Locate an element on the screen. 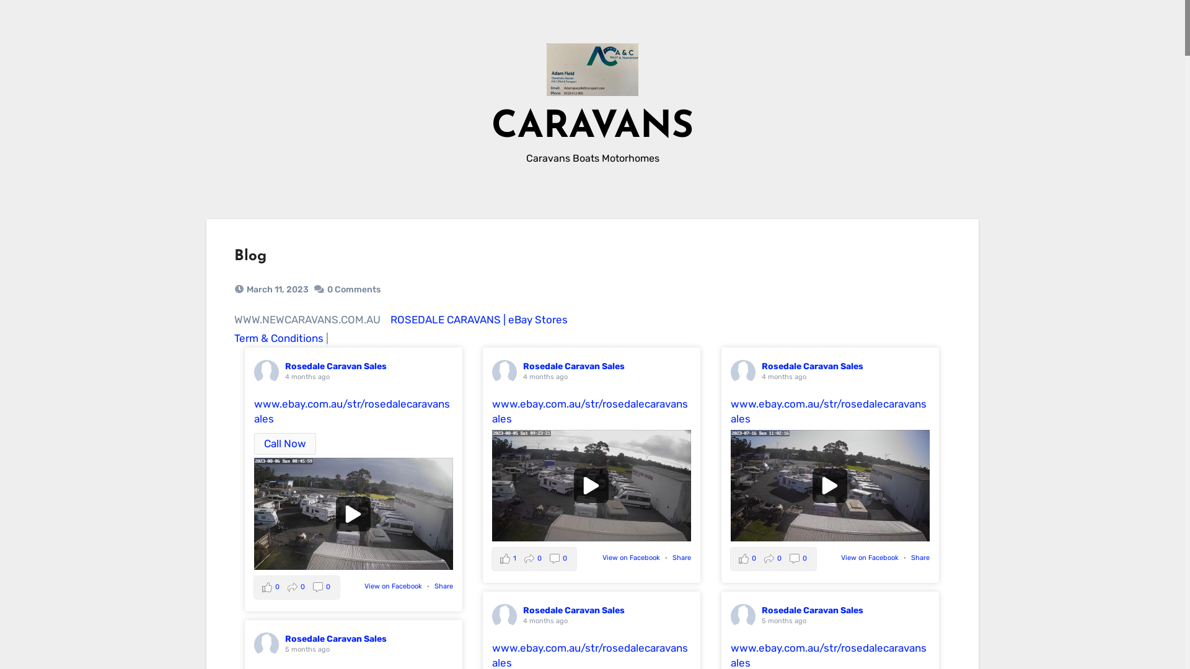  Play is located at coordinates (830, 486).